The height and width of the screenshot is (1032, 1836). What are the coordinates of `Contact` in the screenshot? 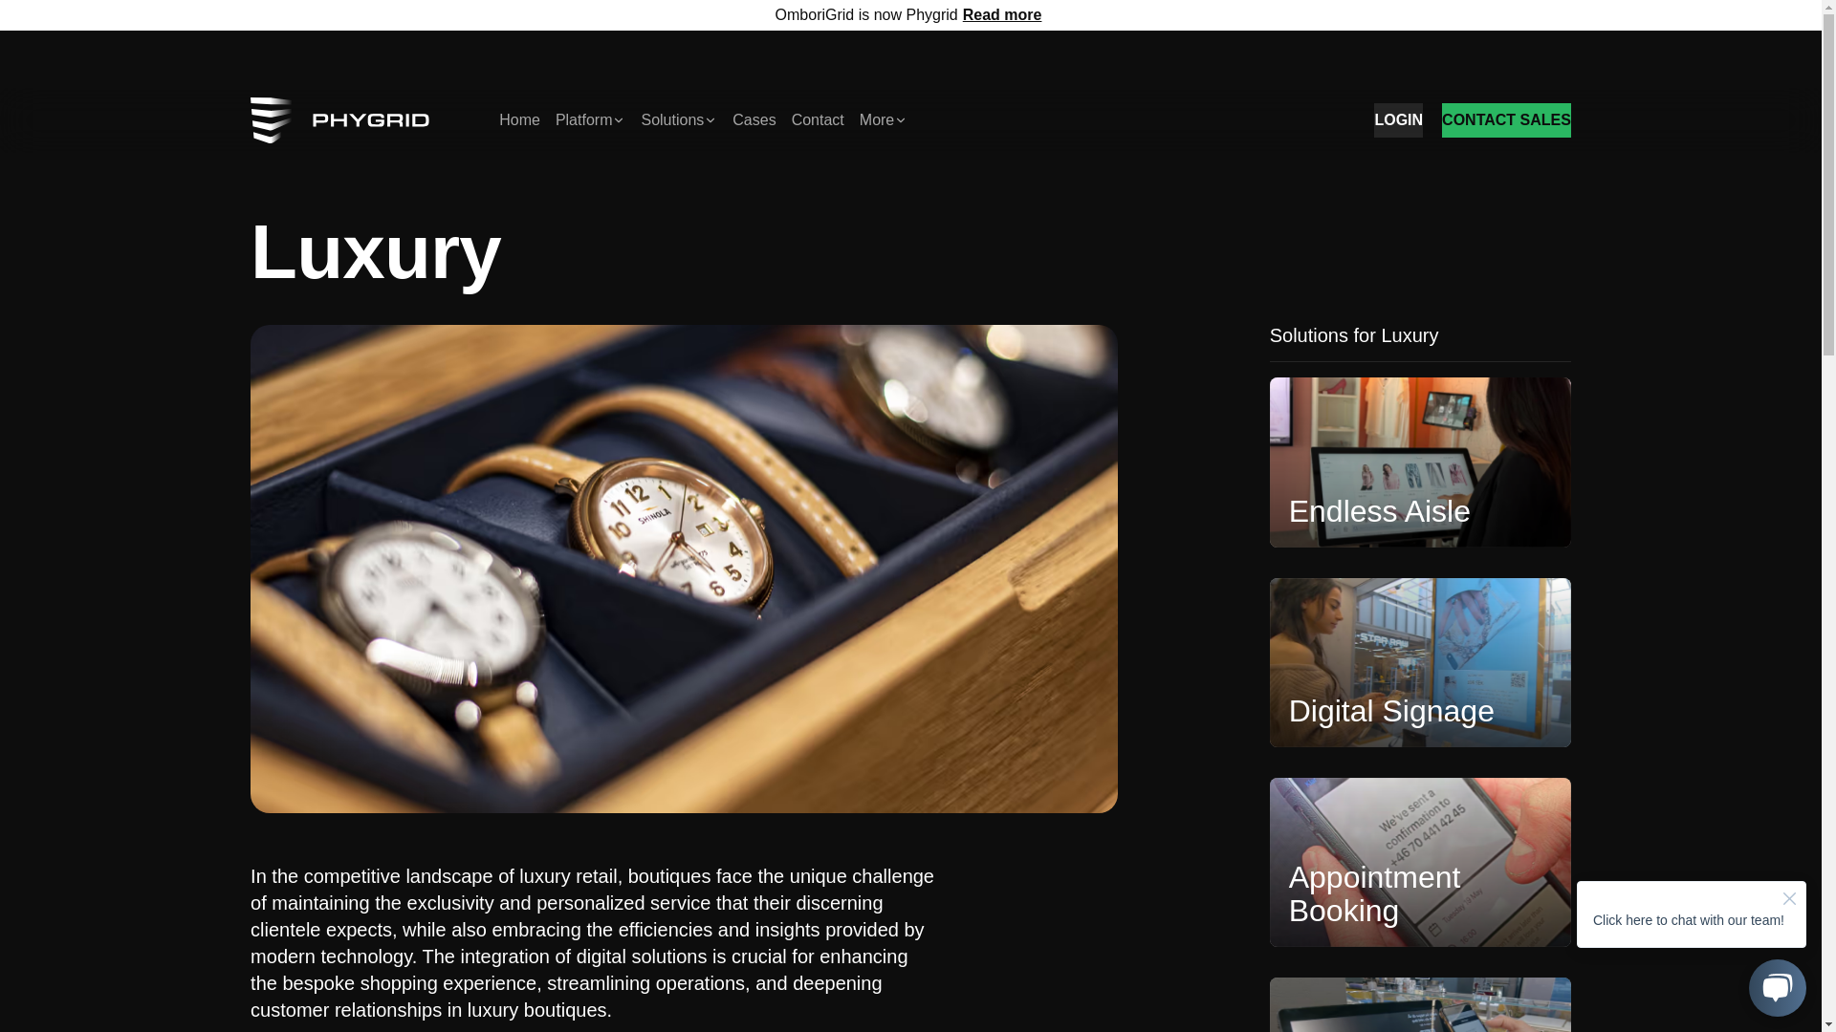 It's located at (818, 120).